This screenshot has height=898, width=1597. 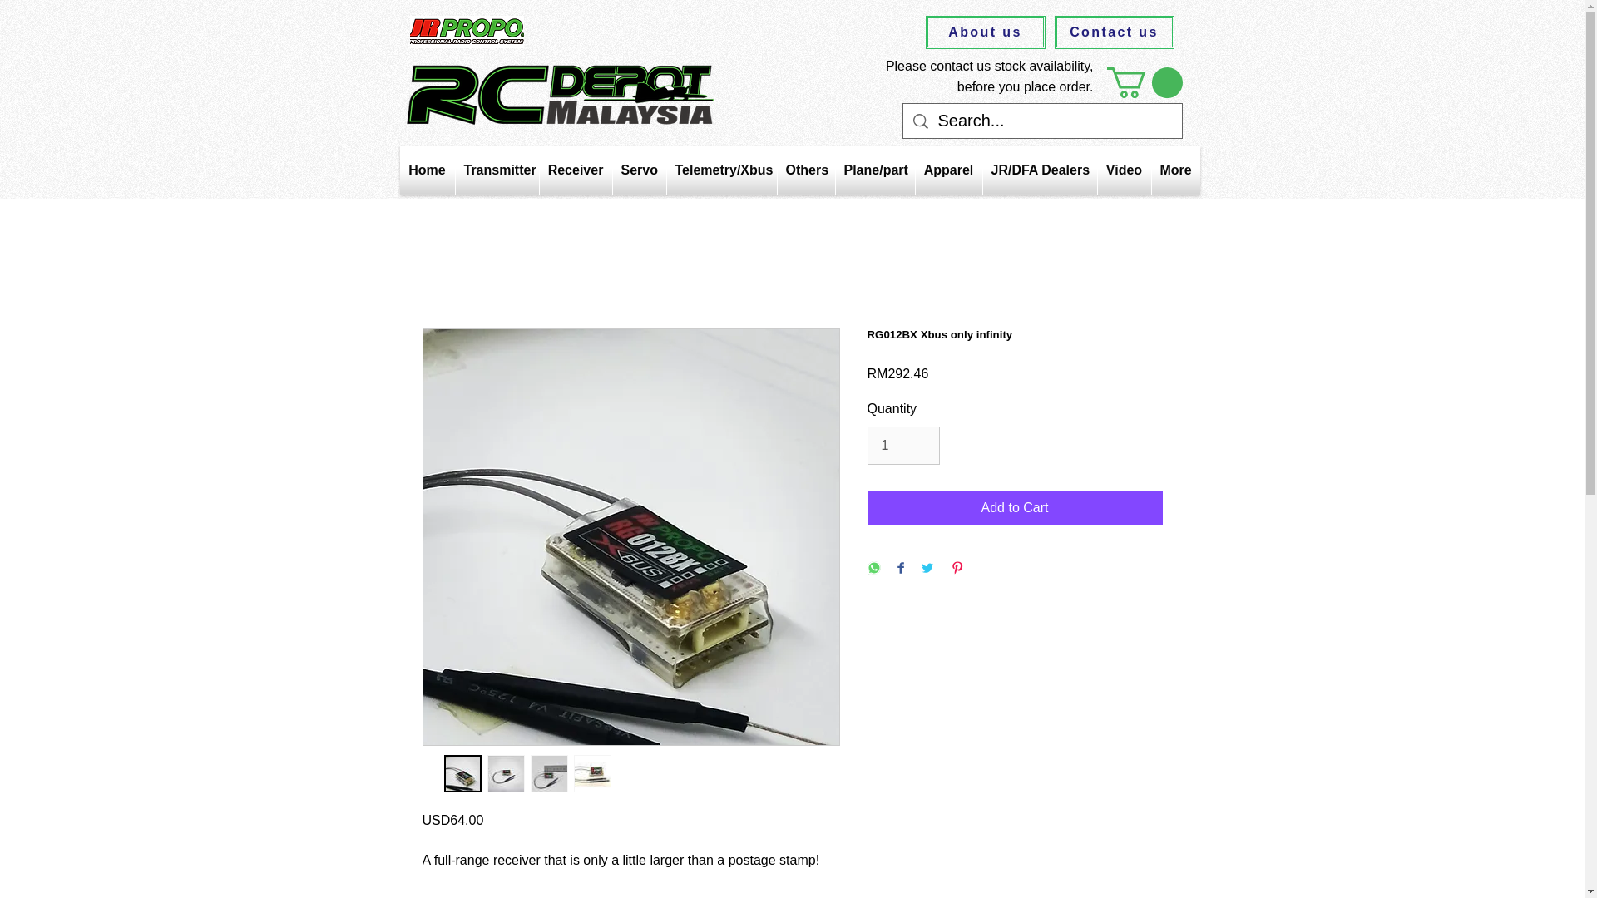 What do you see at coordinates (576, 170) in the screenshot?
I see `Receiver` at bounding box center [576, 170].